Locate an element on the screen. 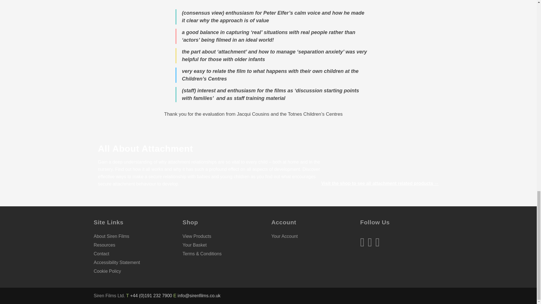 The height and width of the screenshot is (304, 541). Your Account is located at coordinates (285, 236).